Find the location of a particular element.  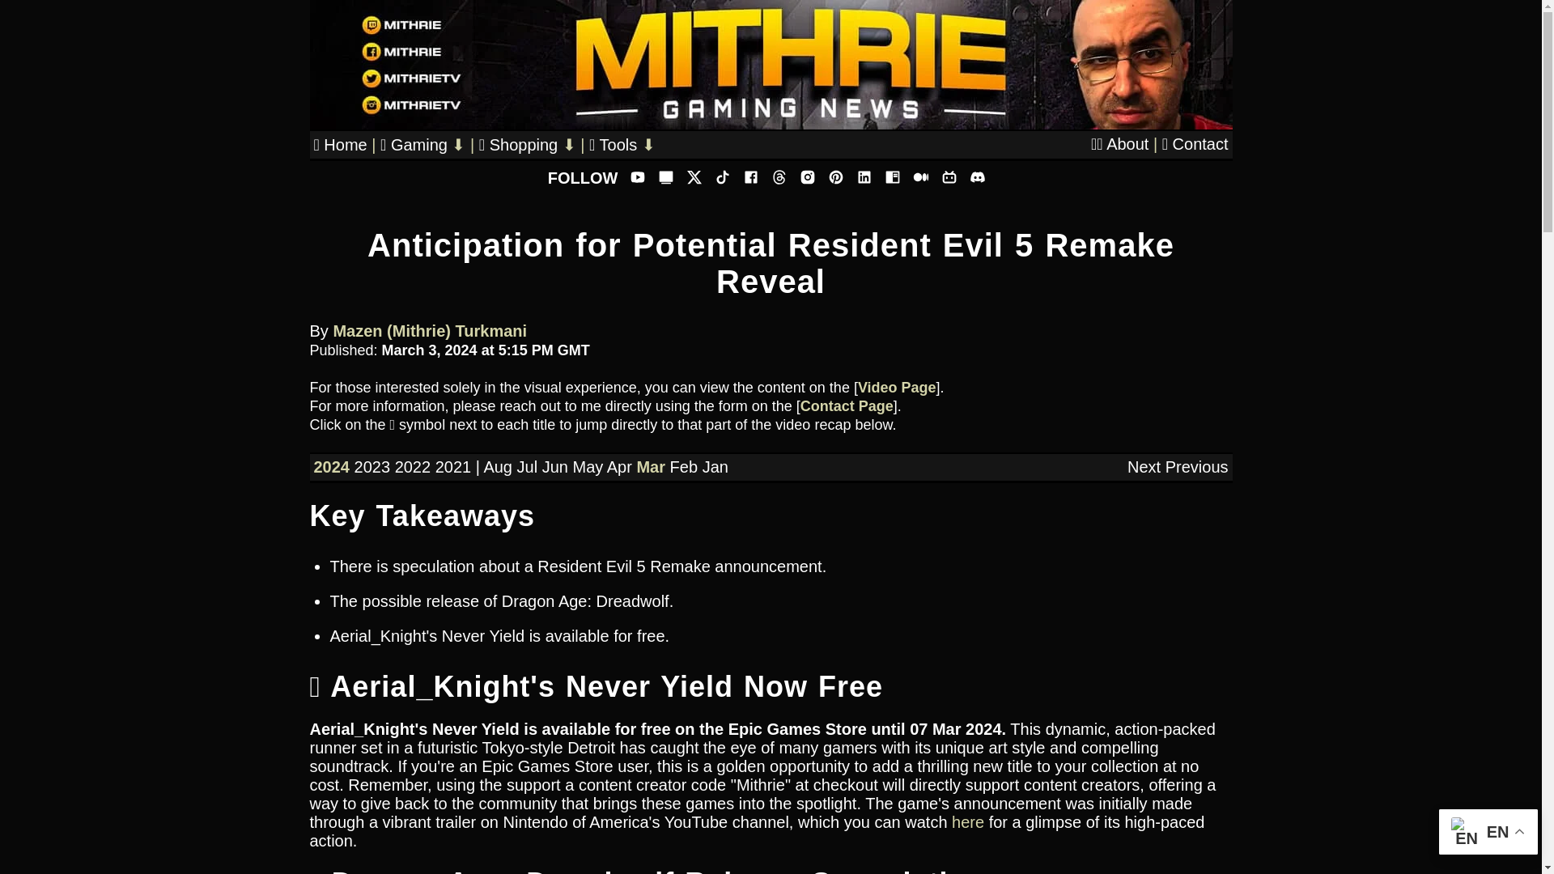

Aug is located at coordinates (498, 466).